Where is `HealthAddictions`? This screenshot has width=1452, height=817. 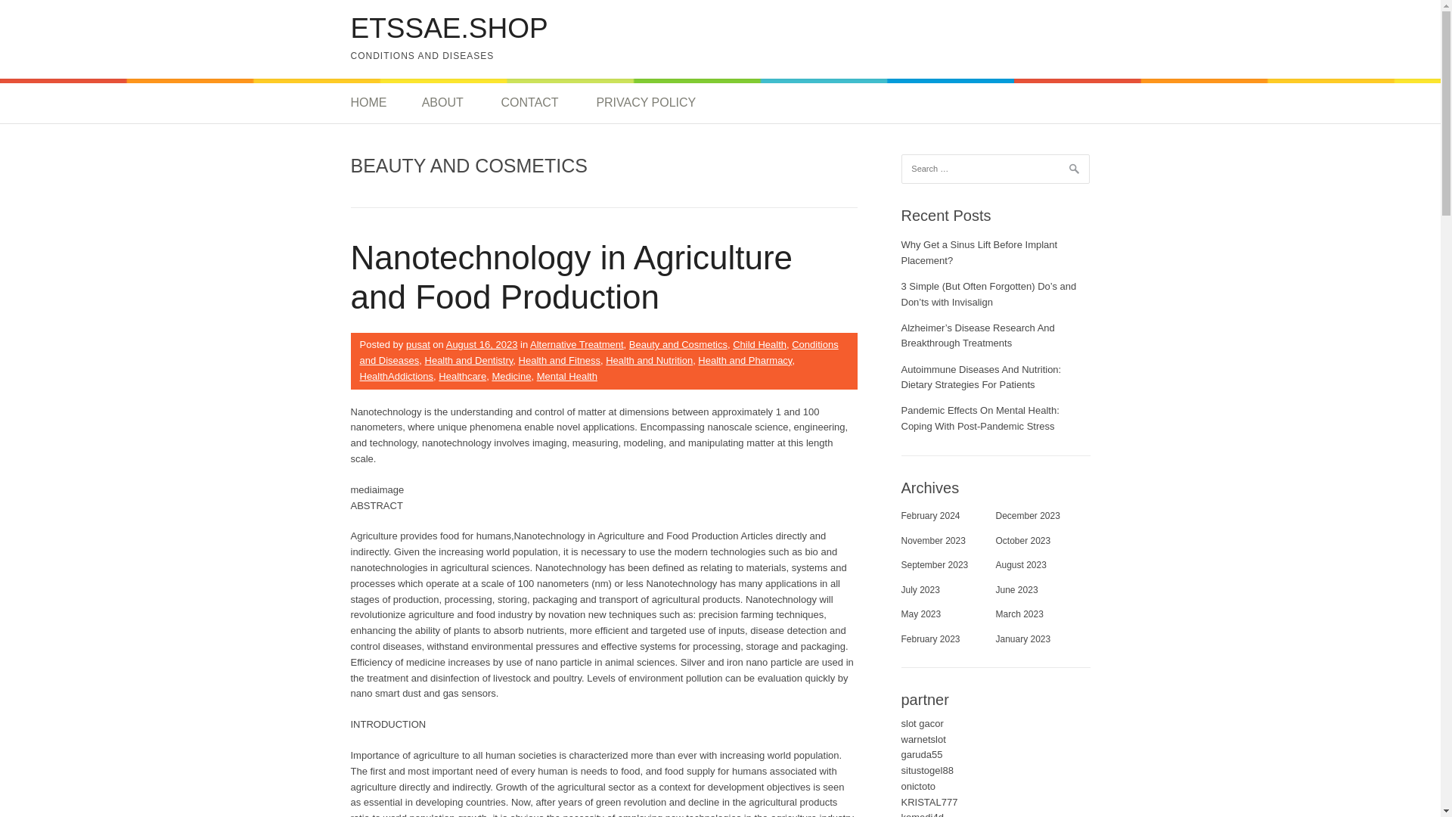 HealthAddictions is located at coordinates (397, 377).